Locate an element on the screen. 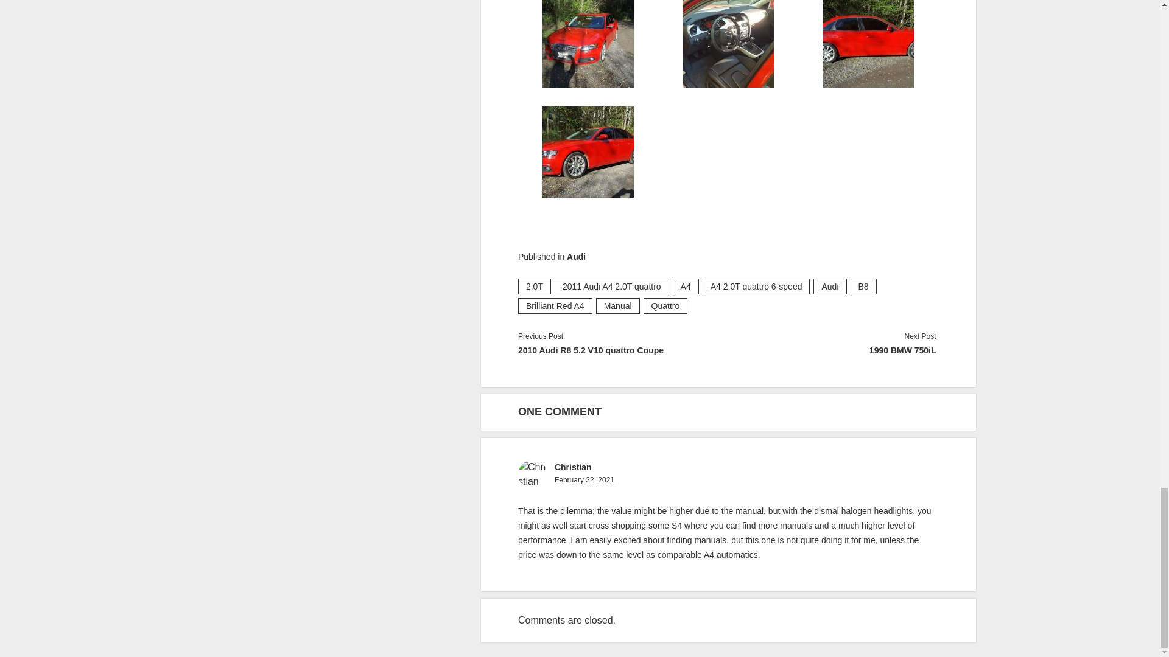  Manual is located at coordinates (617, 306).